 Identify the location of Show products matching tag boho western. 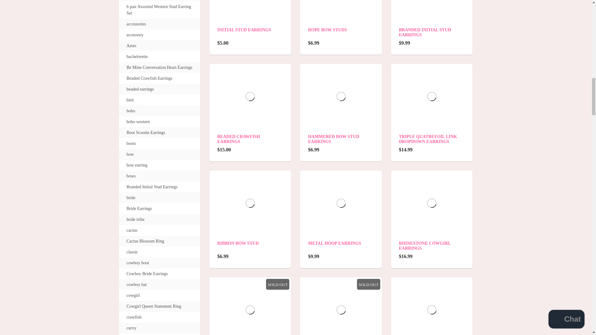
(138, 122).